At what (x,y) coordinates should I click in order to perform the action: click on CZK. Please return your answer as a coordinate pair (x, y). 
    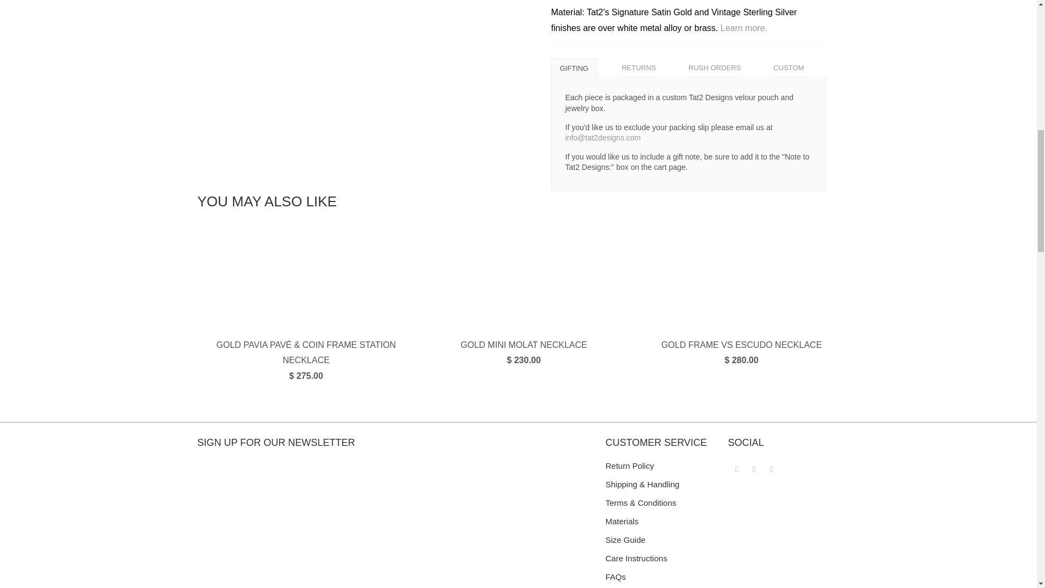
    Looking at the image, I should click on (696, 72).